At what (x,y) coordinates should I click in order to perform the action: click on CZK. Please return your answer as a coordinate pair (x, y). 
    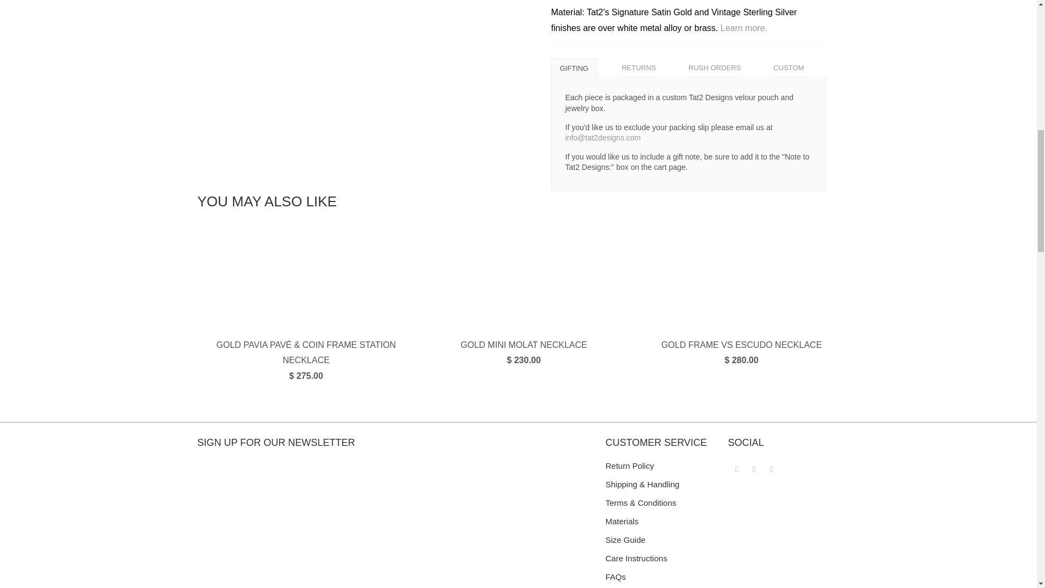
    Looking at the image, I should click on (696, 72).